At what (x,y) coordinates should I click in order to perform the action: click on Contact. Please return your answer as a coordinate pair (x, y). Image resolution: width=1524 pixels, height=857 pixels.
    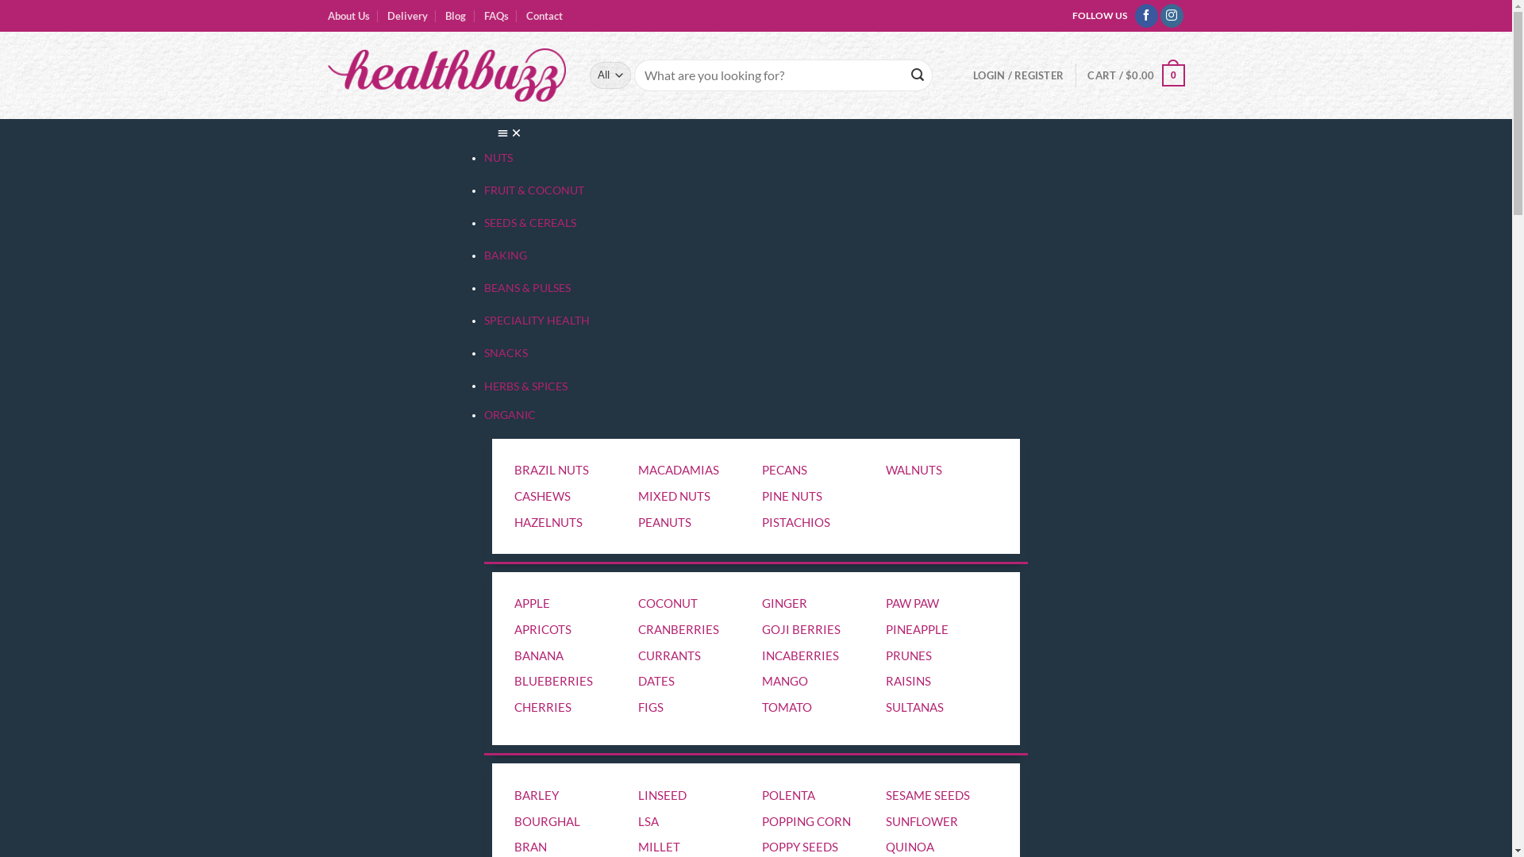
    Looking at the image, I should click on (545, 16).